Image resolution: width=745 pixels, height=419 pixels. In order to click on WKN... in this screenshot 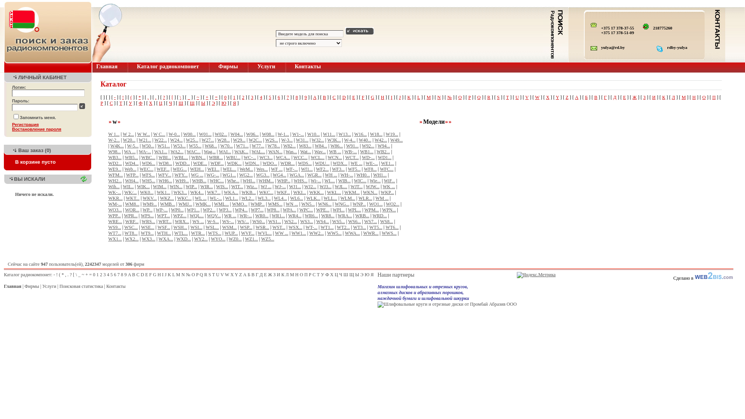, I will do `click(370, 192)`.